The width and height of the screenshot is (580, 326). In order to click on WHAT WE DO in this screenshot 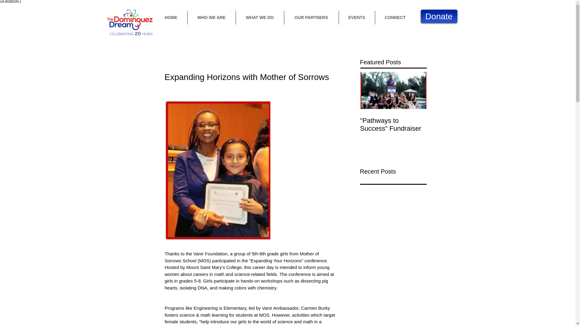, I will do `click(259, 18)`.